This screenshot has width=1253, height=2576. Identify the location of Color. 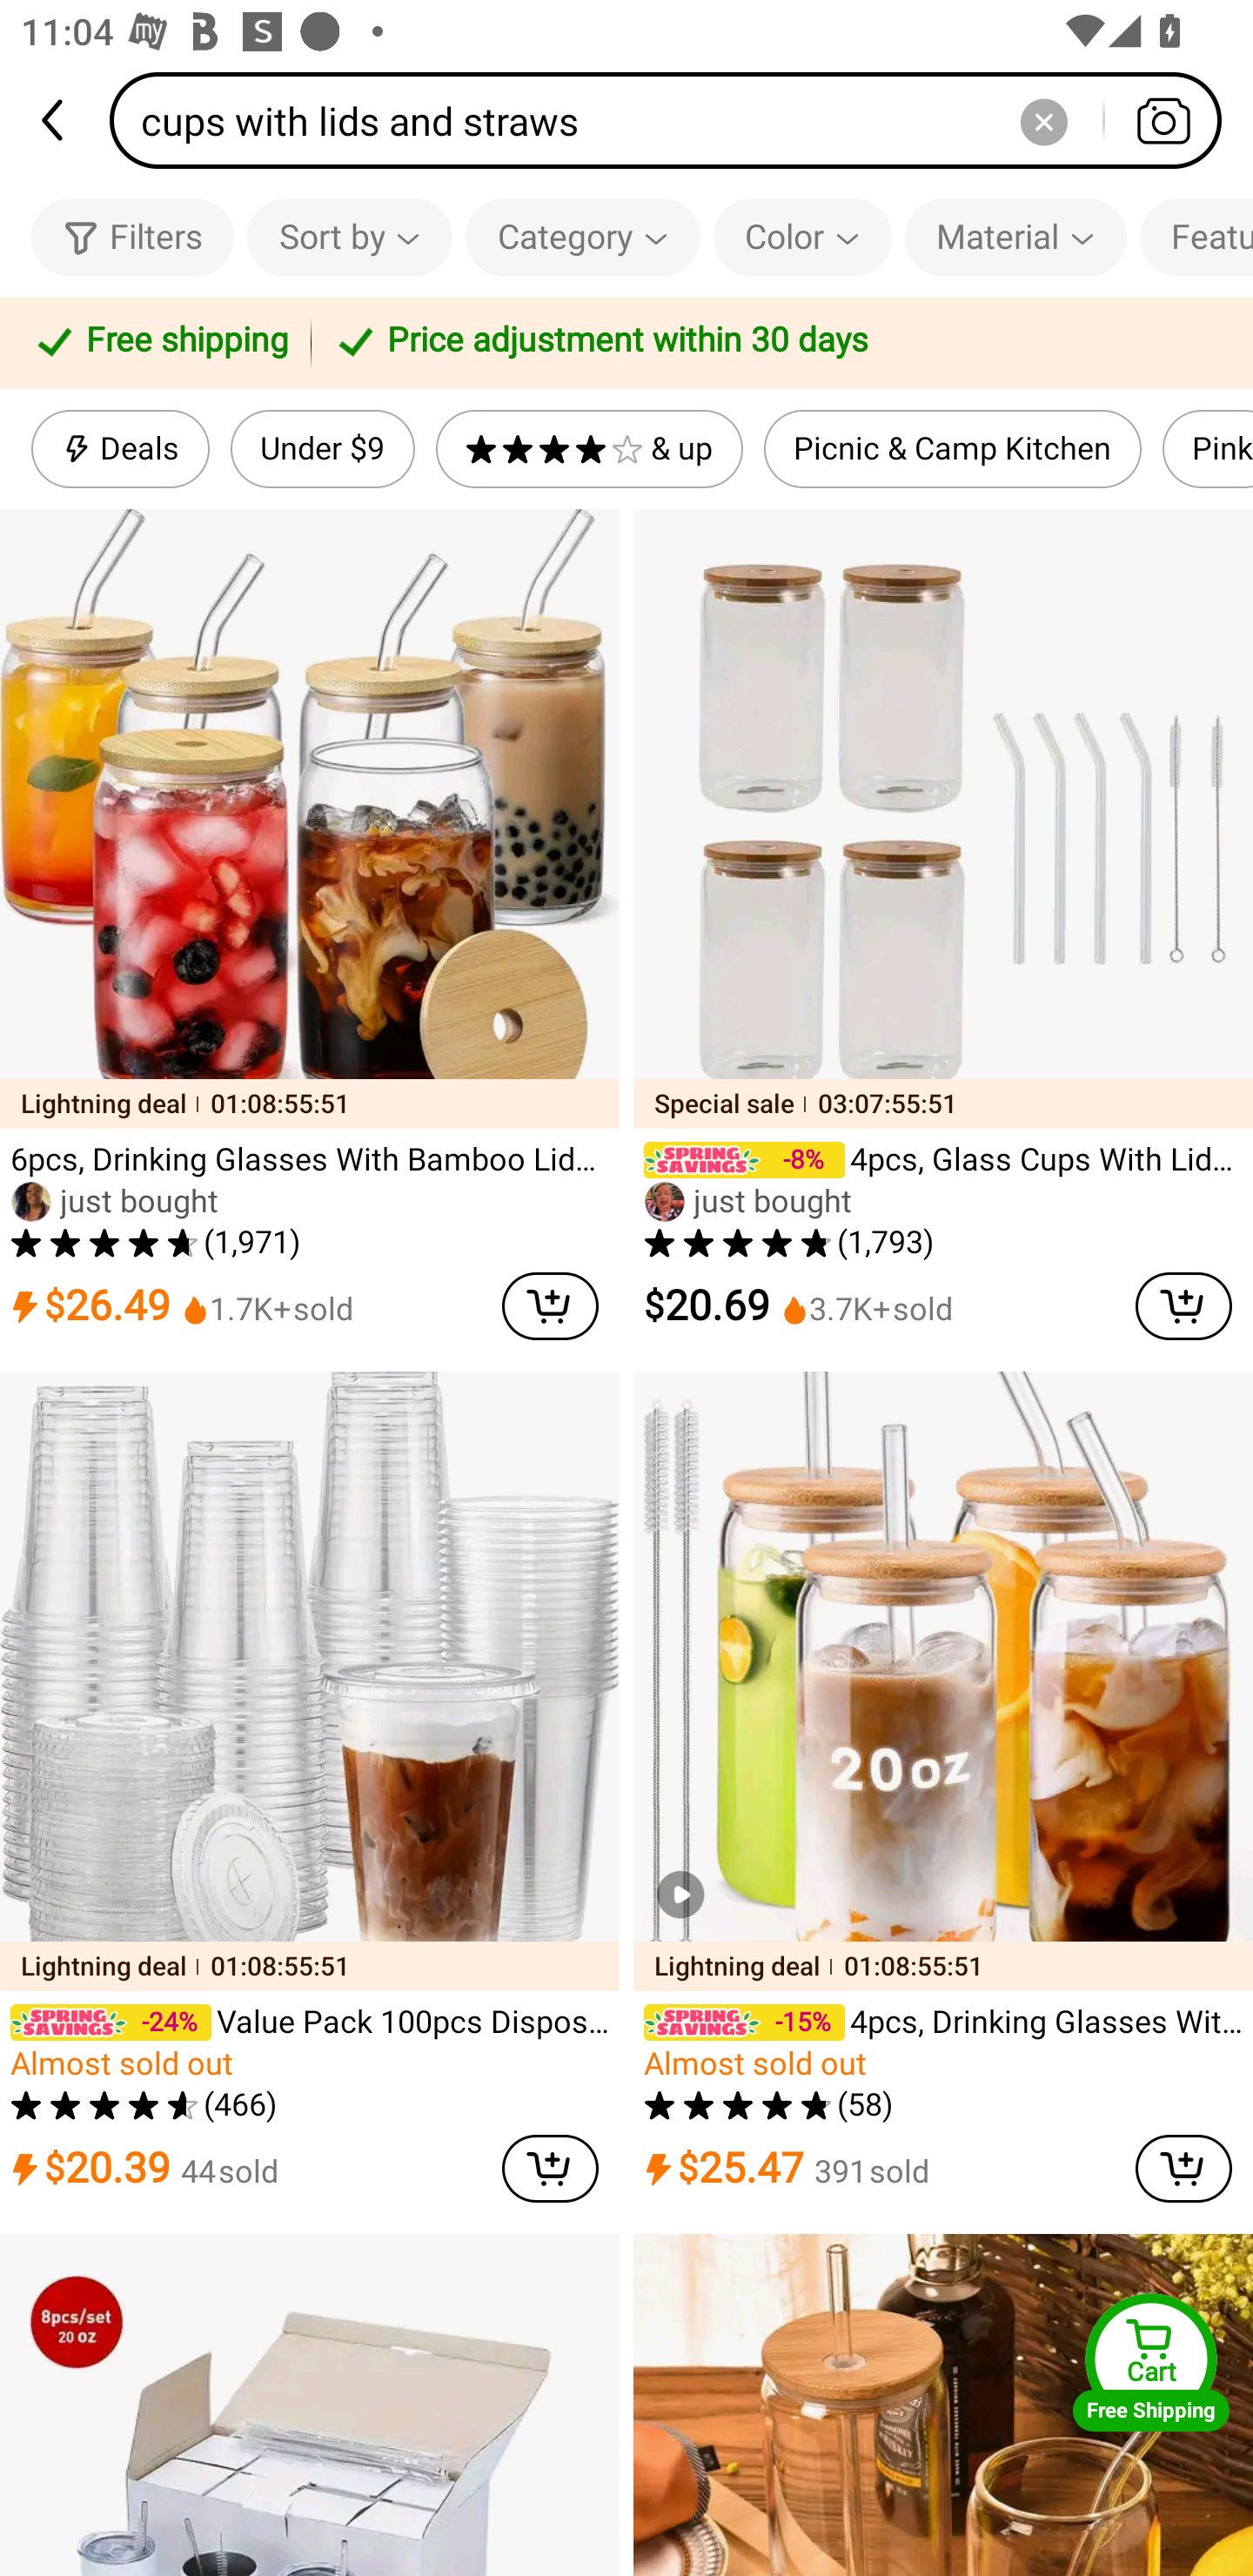
(802, 237).